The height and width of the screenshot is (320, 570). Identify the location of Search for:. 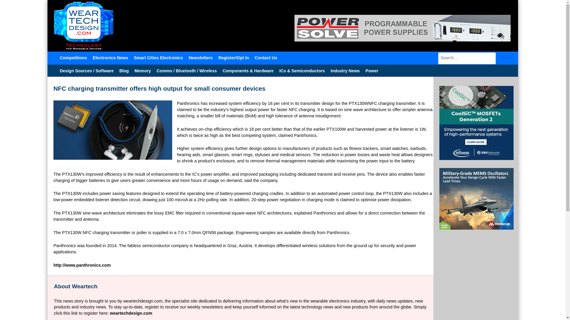
(467, 58).